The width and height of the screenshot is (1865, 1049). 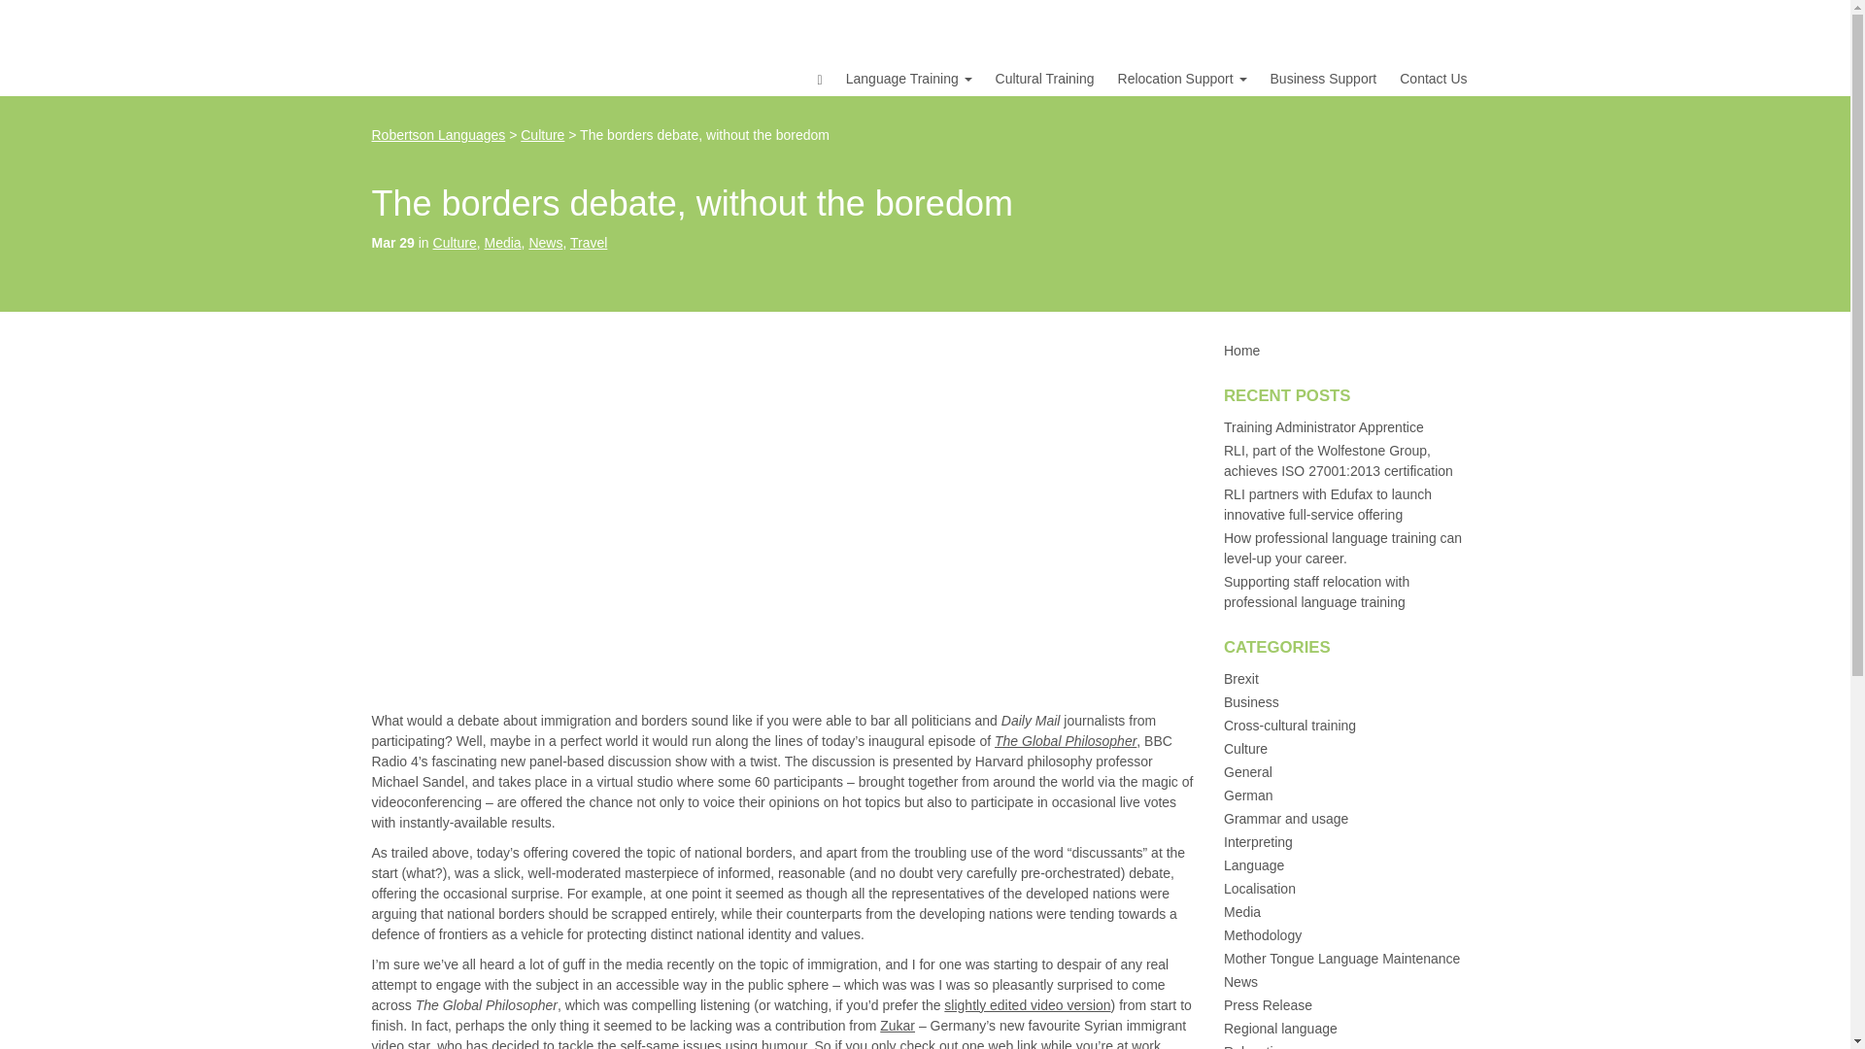 What do you see at coordinates (589, 243) in the screenshot?
I see `Travel` at bounding box center [589, 243].